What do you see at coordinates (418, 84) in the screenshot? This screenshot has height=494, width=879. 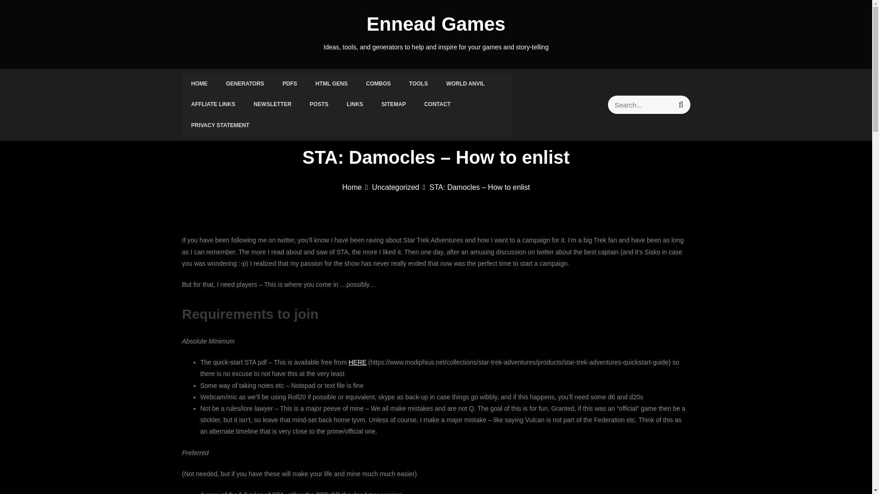 I see `TOOLS` at bounding box center [418, 84].